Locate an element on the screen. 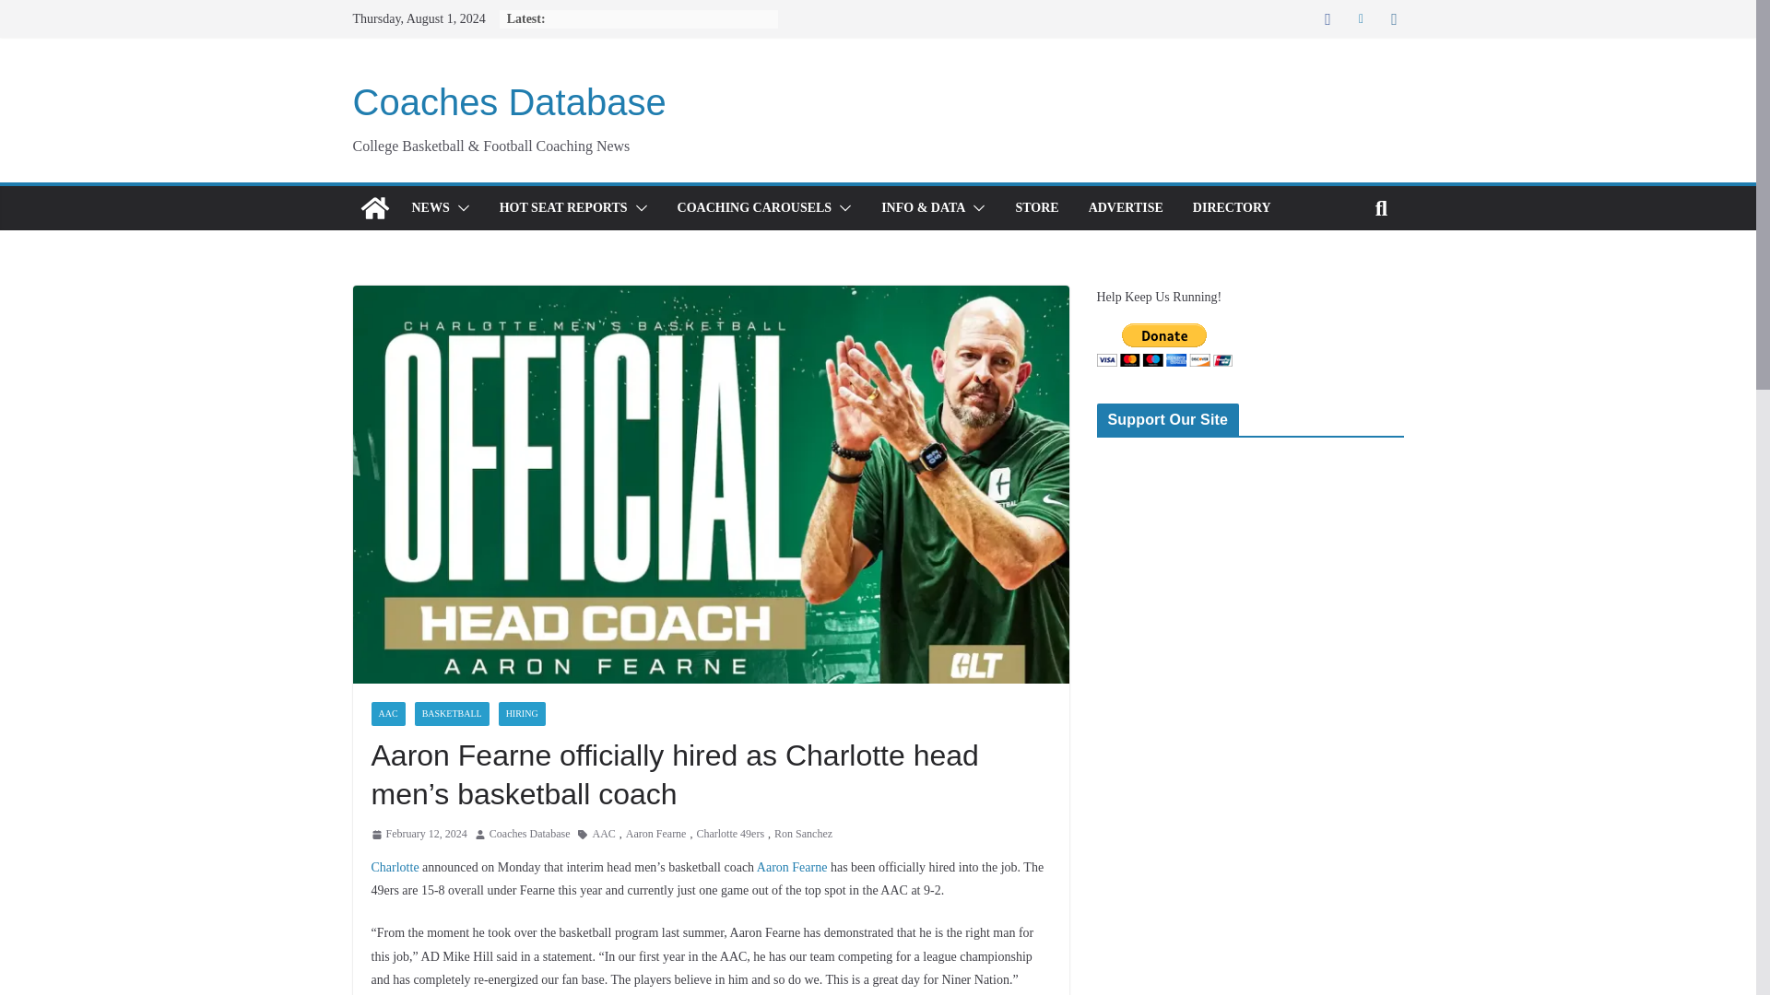 This screenshot has width=1770, height=995. AAC is located at coordinates (387, 714).